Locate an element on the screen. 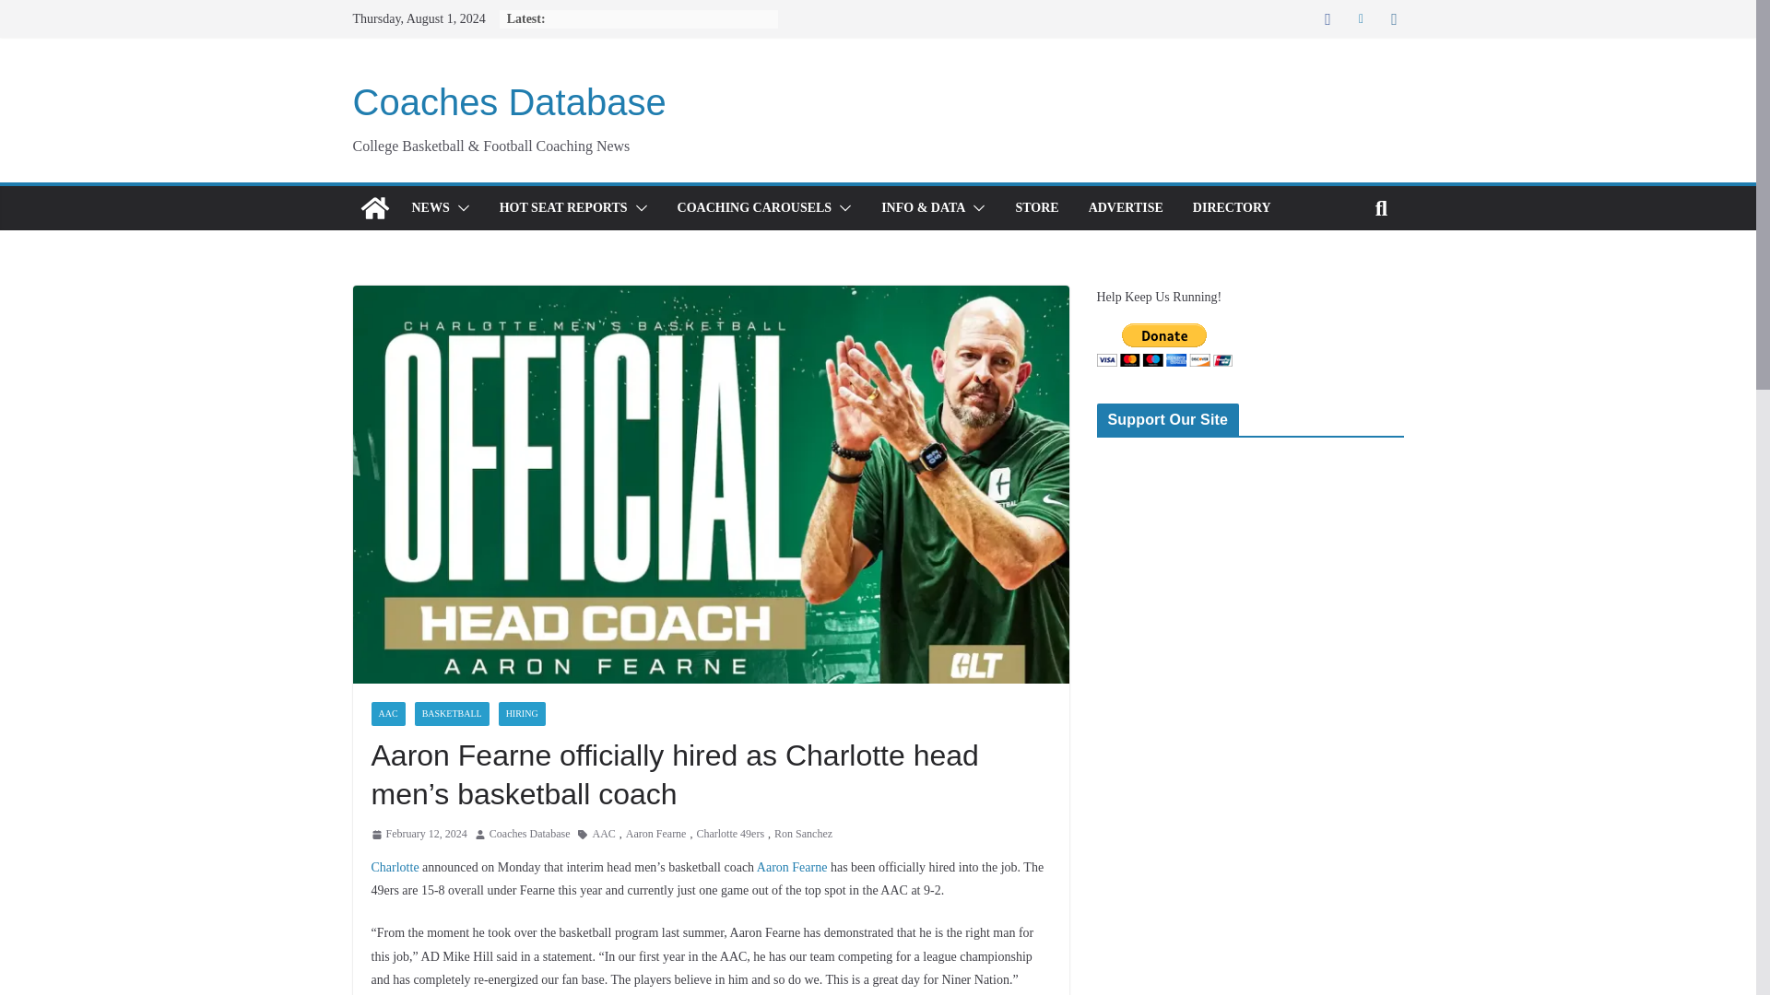 This screenshot has width=1770, height=995. AAC is located at coordinates (387, 714).